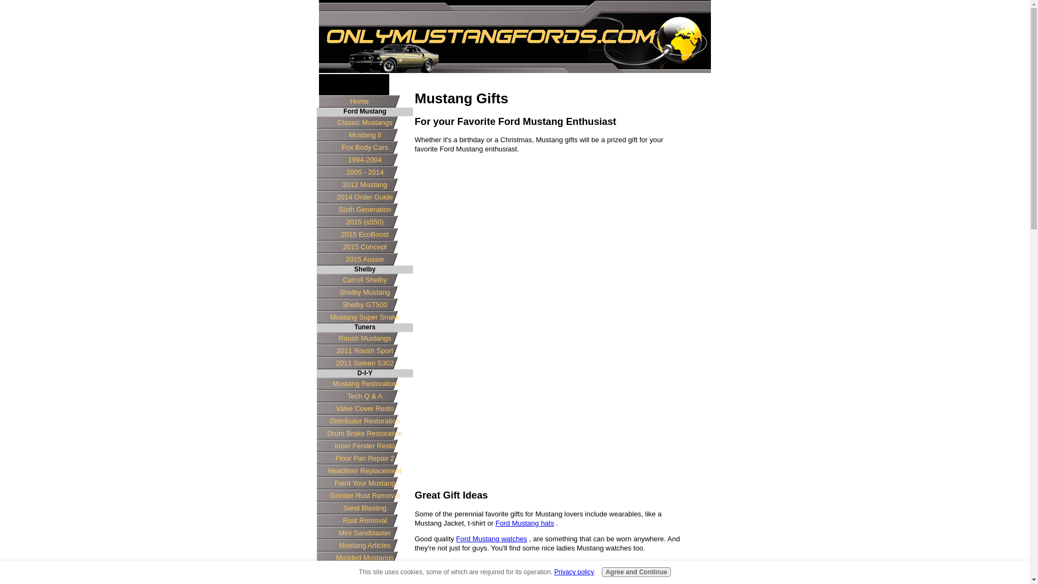  What do you see at coordinates (364, 209) in the screenshot?
I see `Sixth Generation` at bounding box center [364, 209].